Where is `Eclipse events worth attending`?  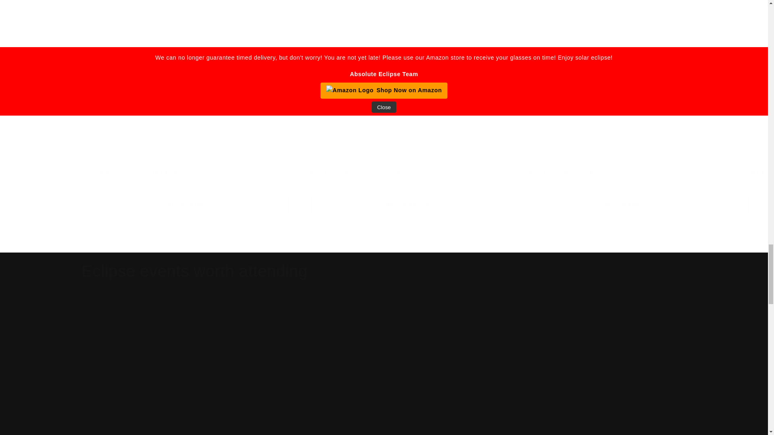
Eclipse events worth attending is located at coordinates (194, 271).